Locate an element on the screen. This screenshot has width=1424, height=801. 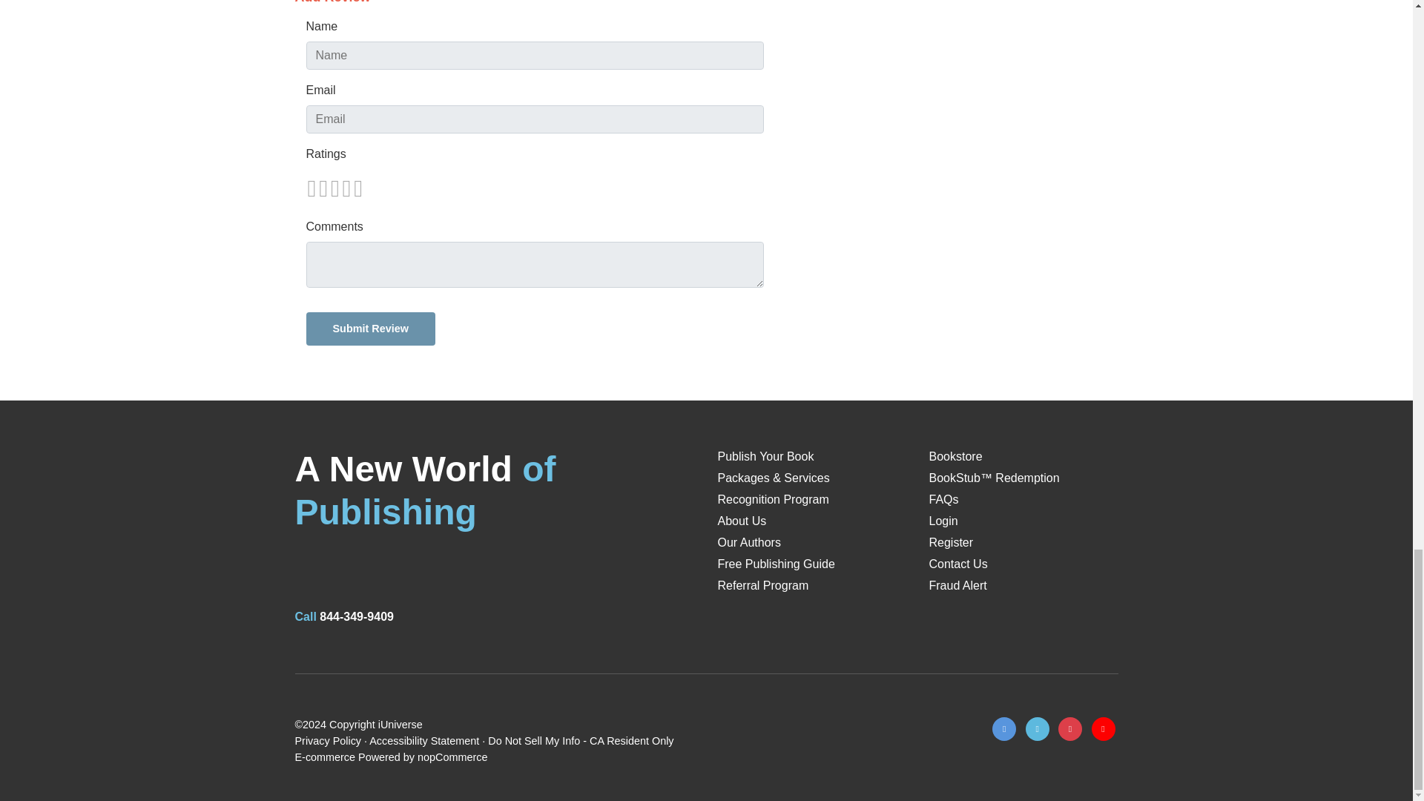
Our Authors is located at coordinates (749, 541).